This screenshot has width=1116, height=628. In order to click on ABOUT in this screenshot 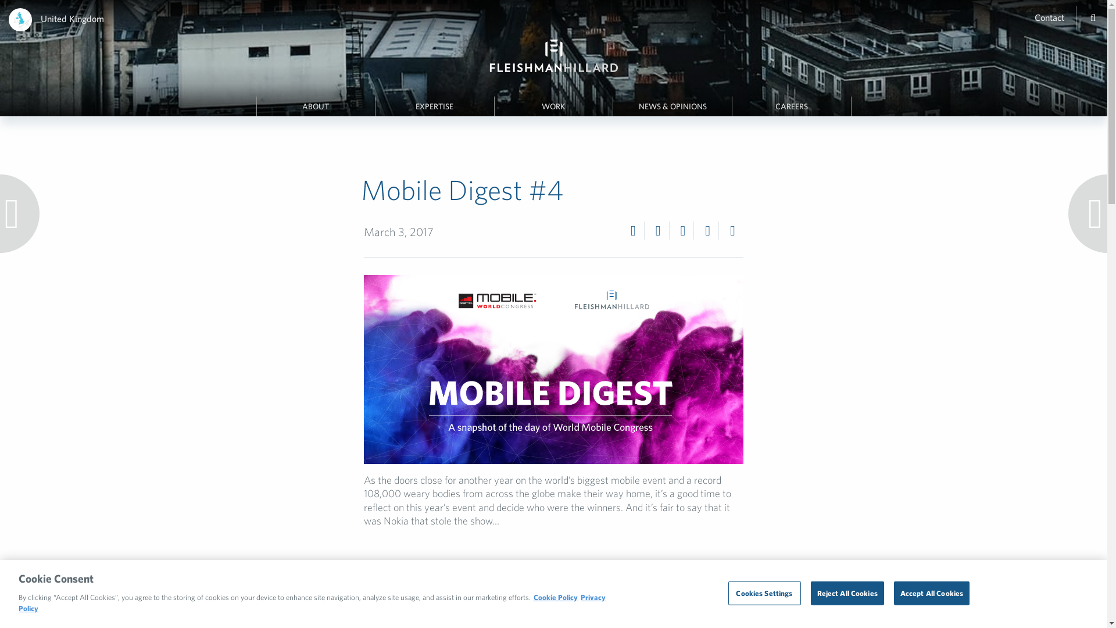, I will do `click(316, 106)`.